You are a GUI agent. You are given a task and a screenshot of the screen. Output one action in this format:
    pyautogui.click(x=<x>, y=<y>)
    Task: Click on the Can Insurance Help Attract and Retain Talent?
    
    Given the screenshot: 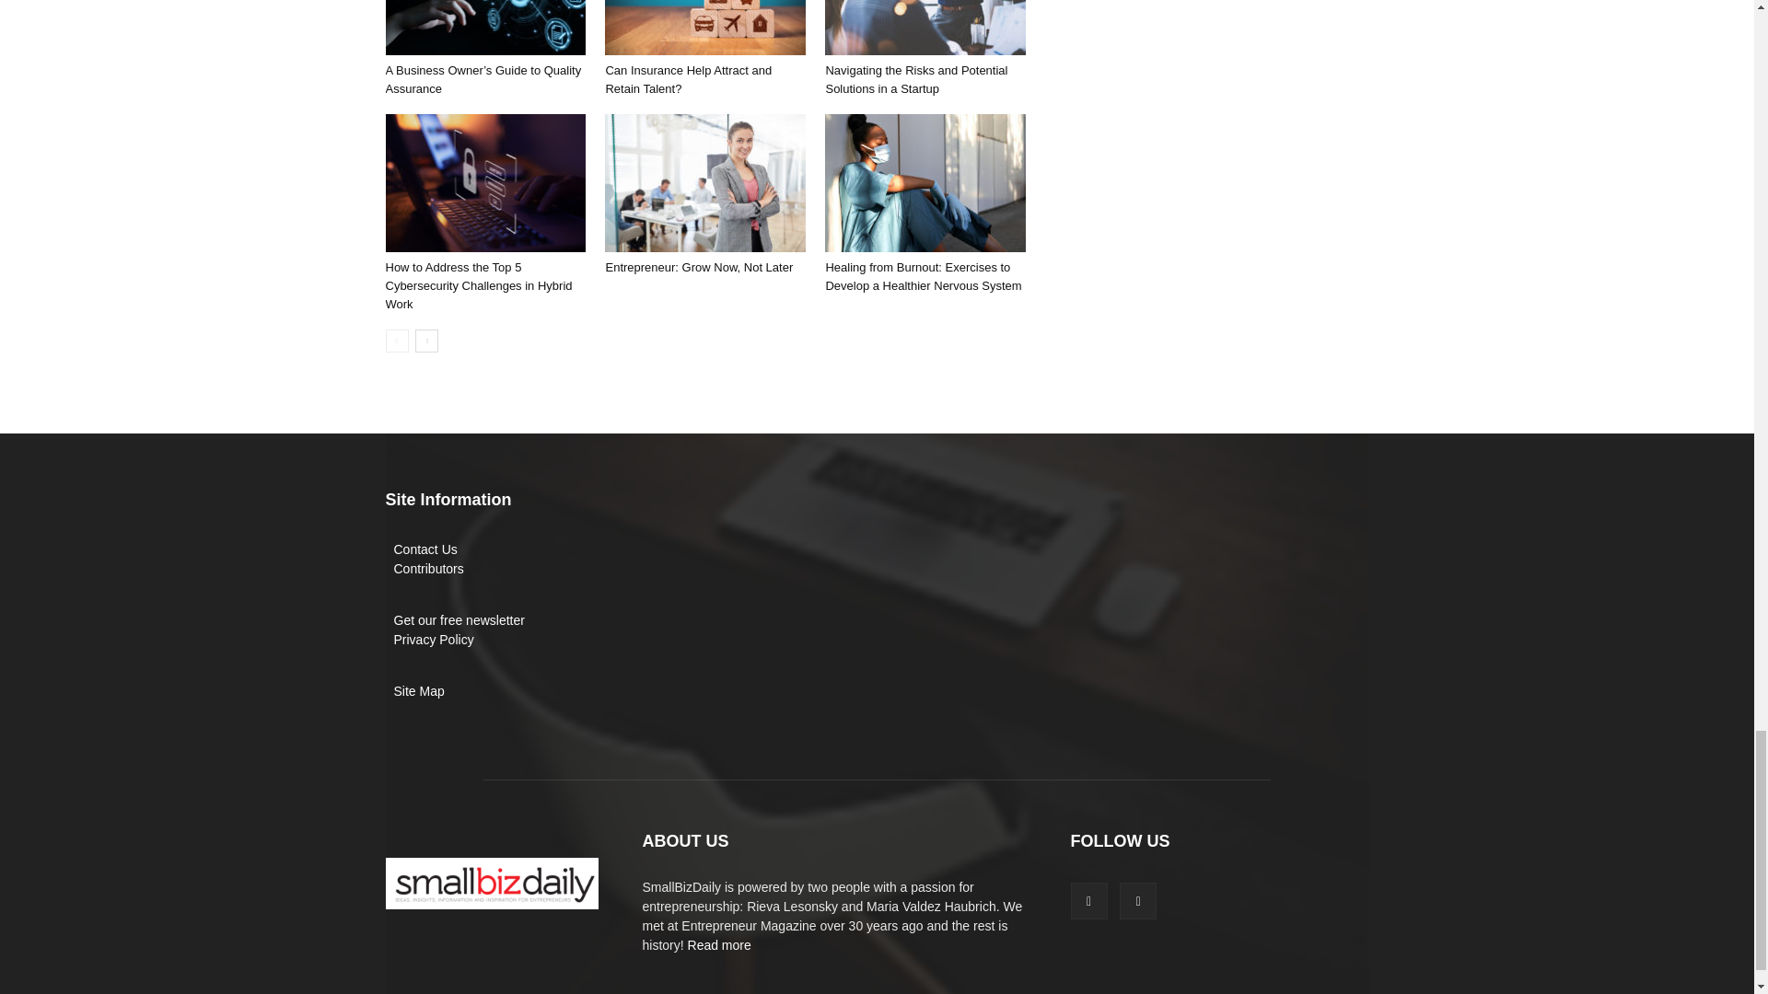 What is the action you would take?
    pyautogui.click(x=705, y=28)
    